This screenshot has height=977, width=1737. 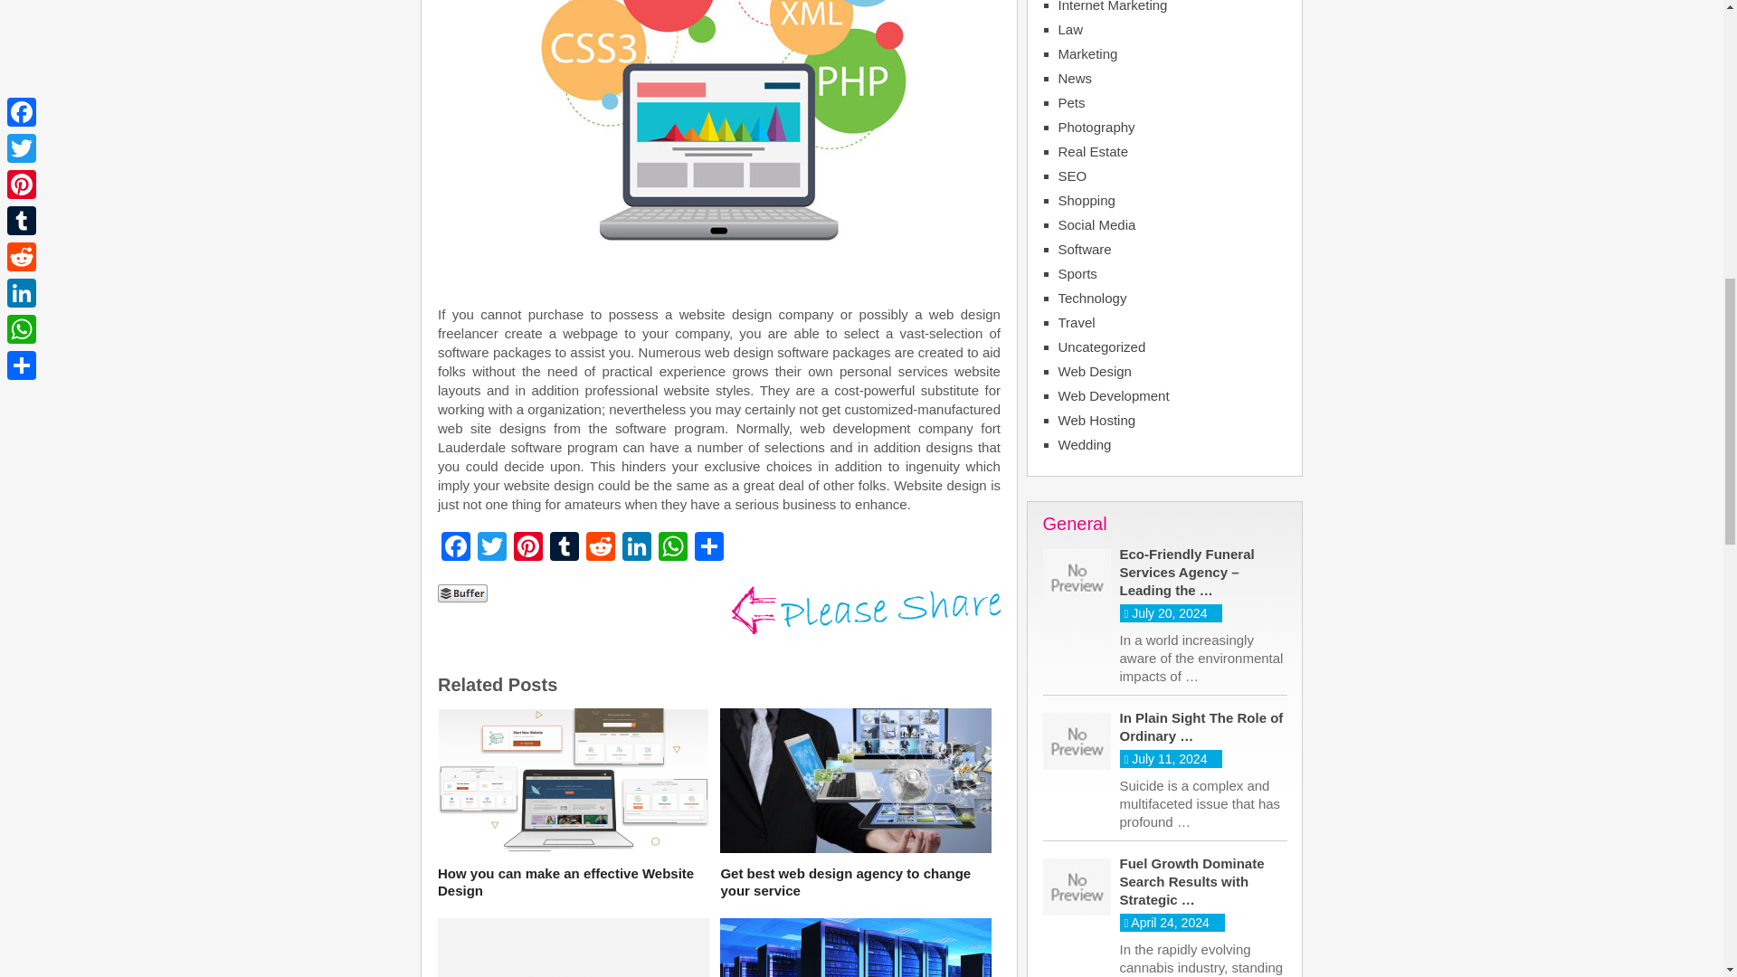 What do you see at coordinates (573, 783) in the screenshot?
I see `How you can make an effective Website Design` at bounding box center [573, 783].